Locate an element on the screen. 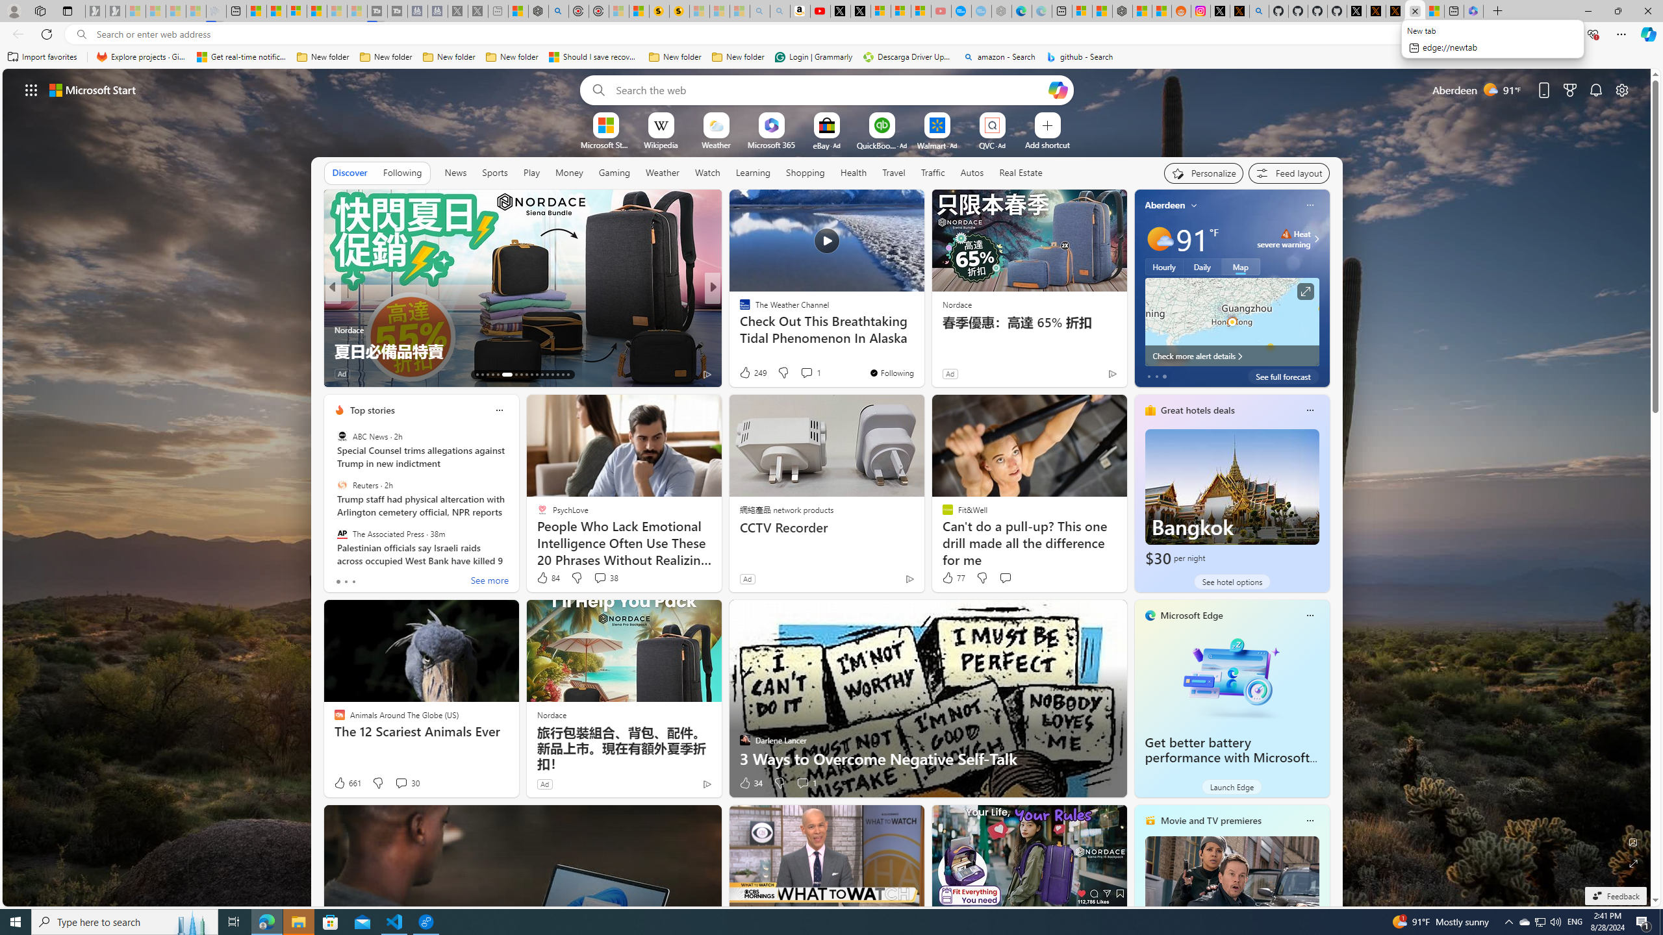 The image size is (1663, 935). The Independent is located at coordinates (739, 309).